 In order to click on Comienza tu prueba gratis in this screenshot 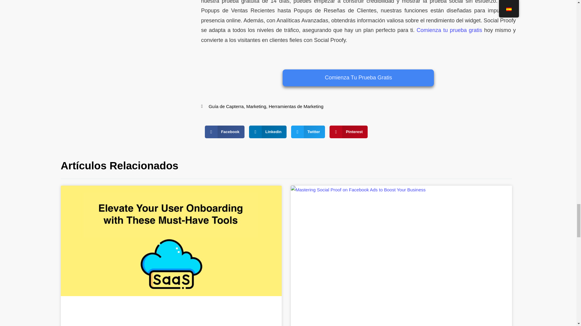, I will do `click(449, 30)`.